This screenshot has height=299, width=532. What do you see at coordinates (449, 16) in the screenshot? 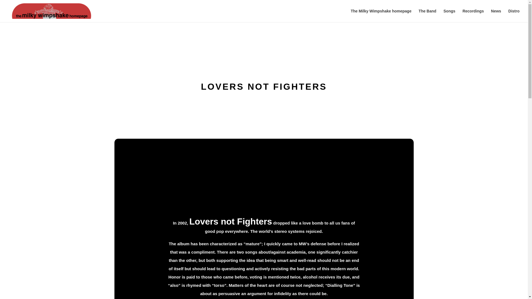
I see `Songs` at bounding box center [449, 16].